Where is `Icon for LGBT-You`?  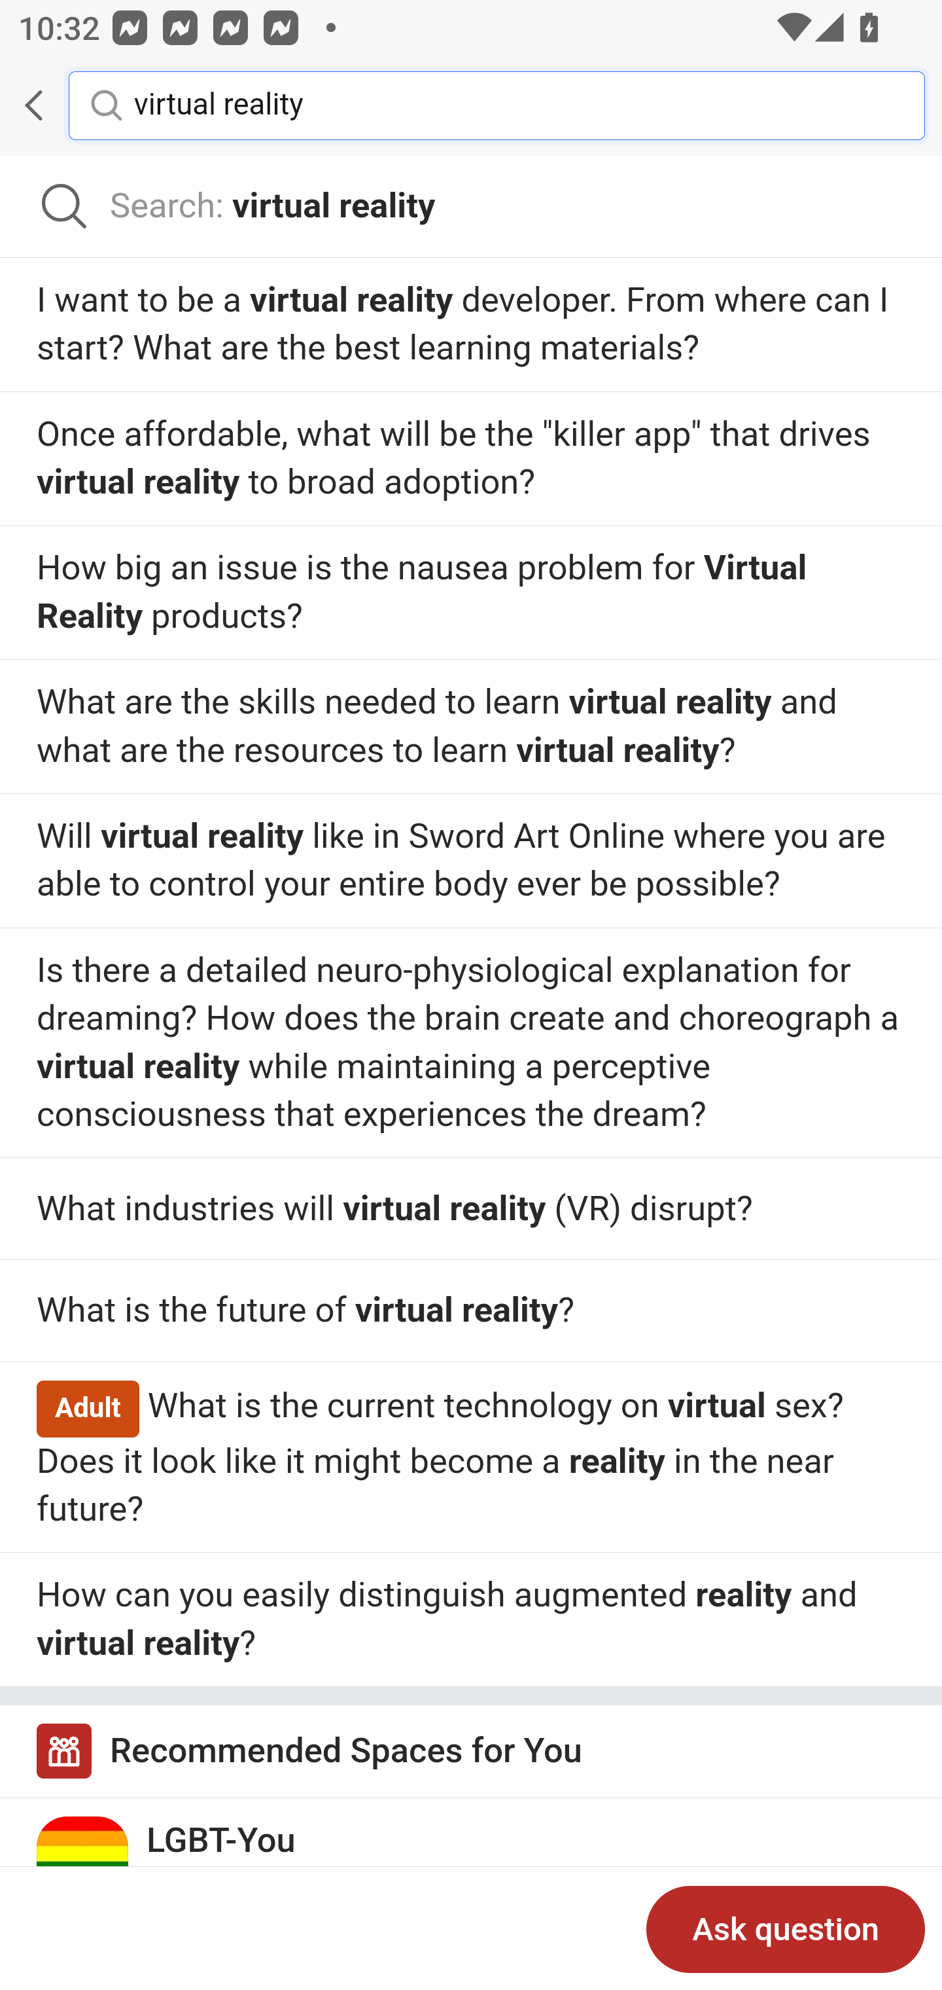 Icon for LGBT-You is located at coordinates (83, 1862).